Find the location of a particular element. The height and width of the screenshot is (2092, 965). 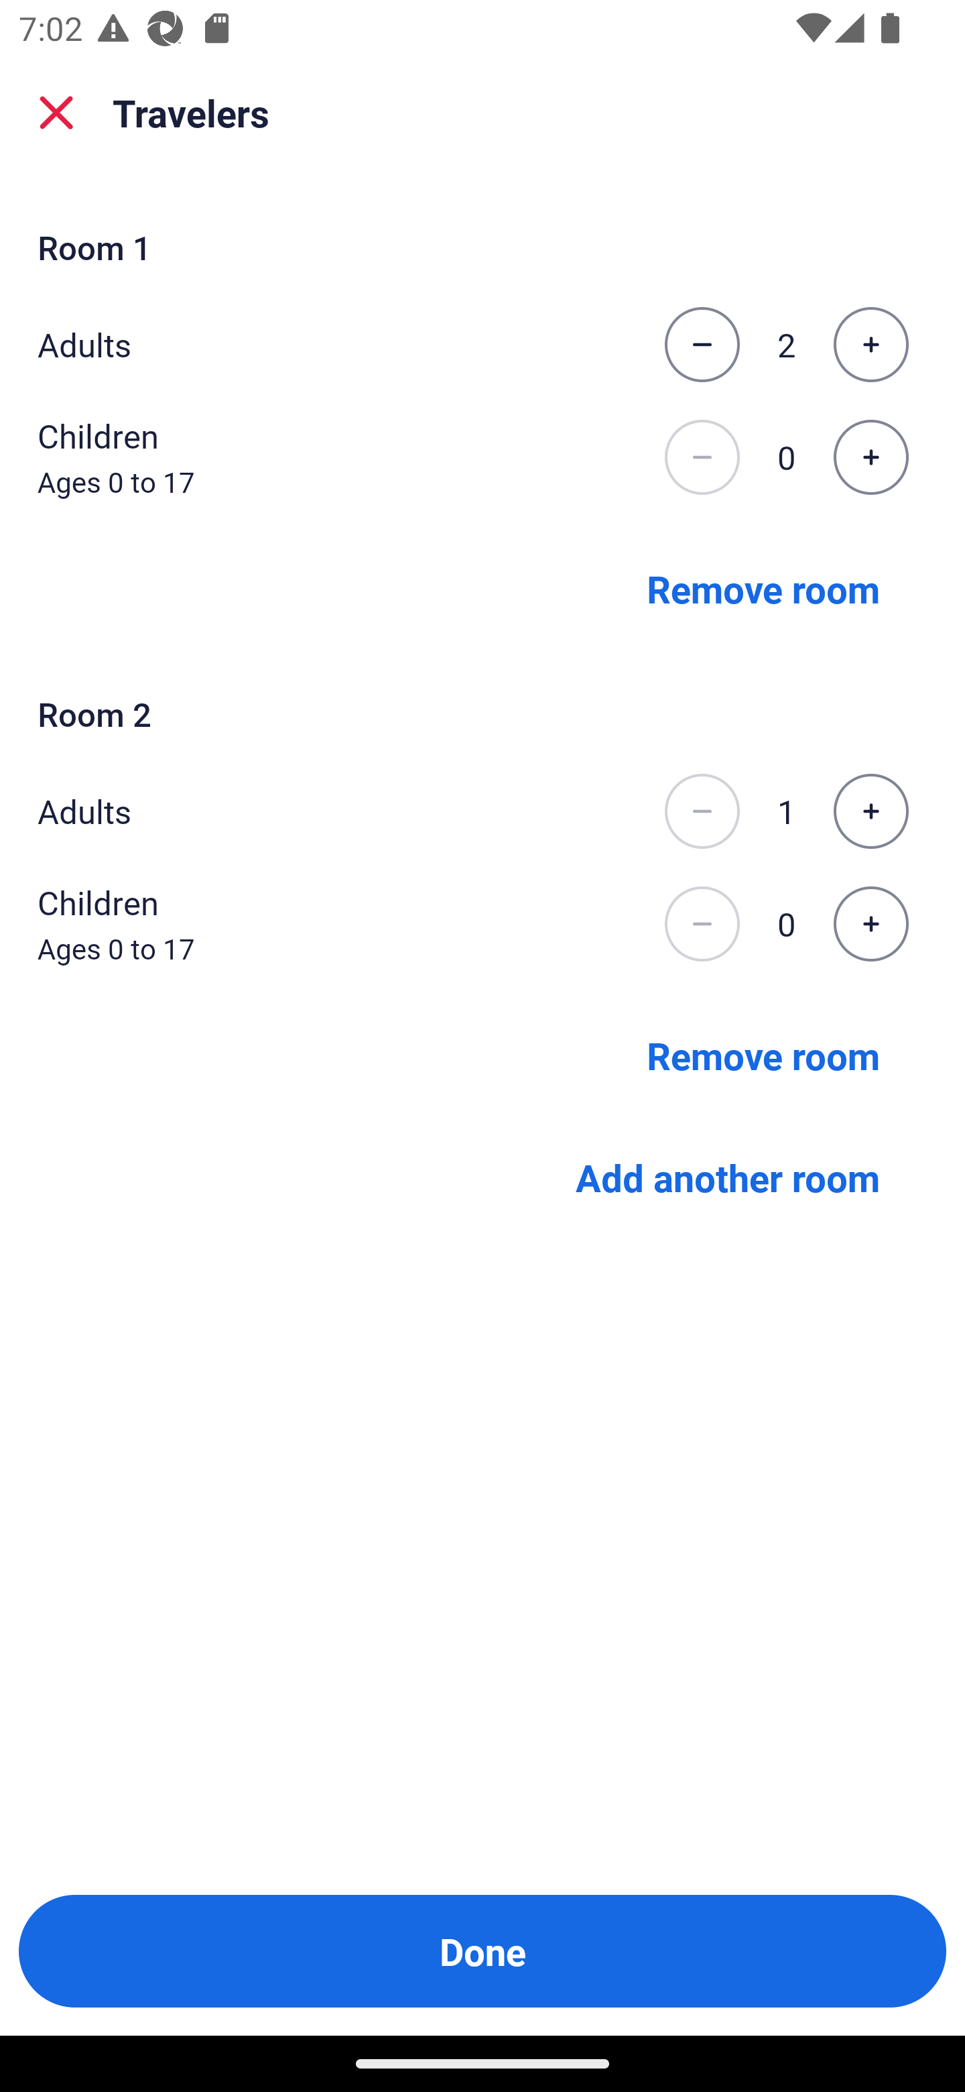

Add another room is located at coordinates (728, 1177).